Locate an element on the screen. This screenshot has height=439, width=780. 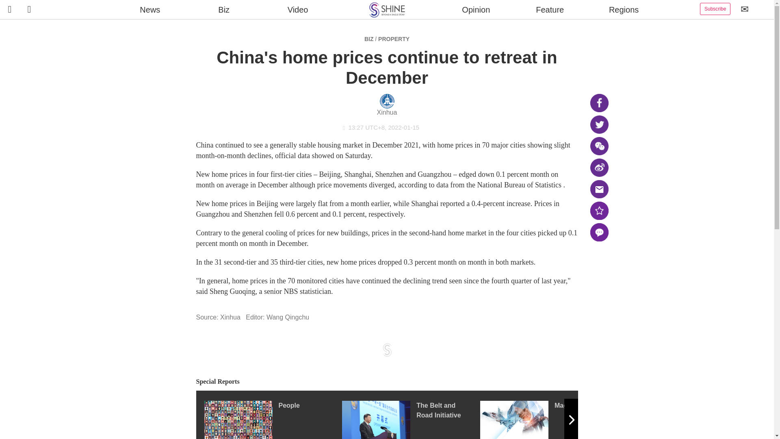
MagHub is located at coordinates (549, 420).